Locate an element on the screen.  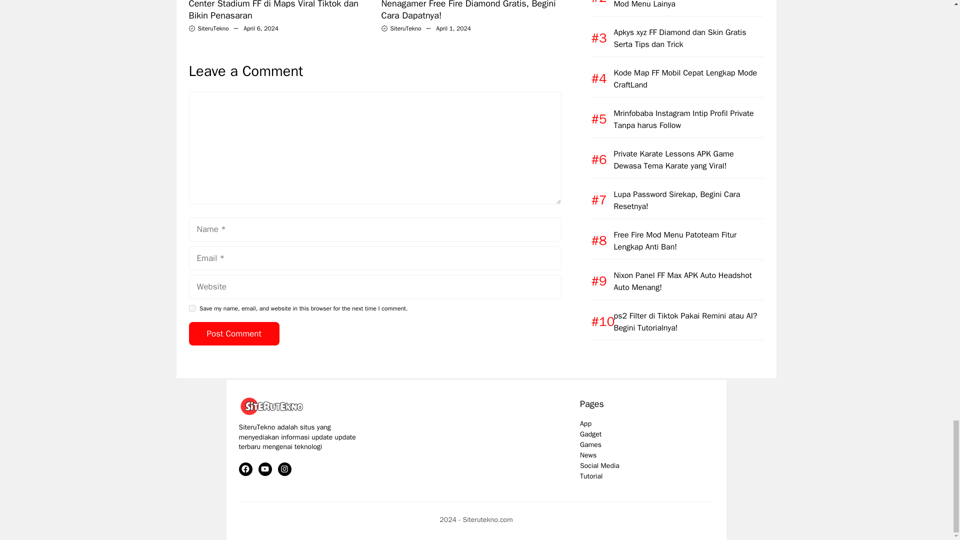
Post Comment is located at coordinates (234, 334).